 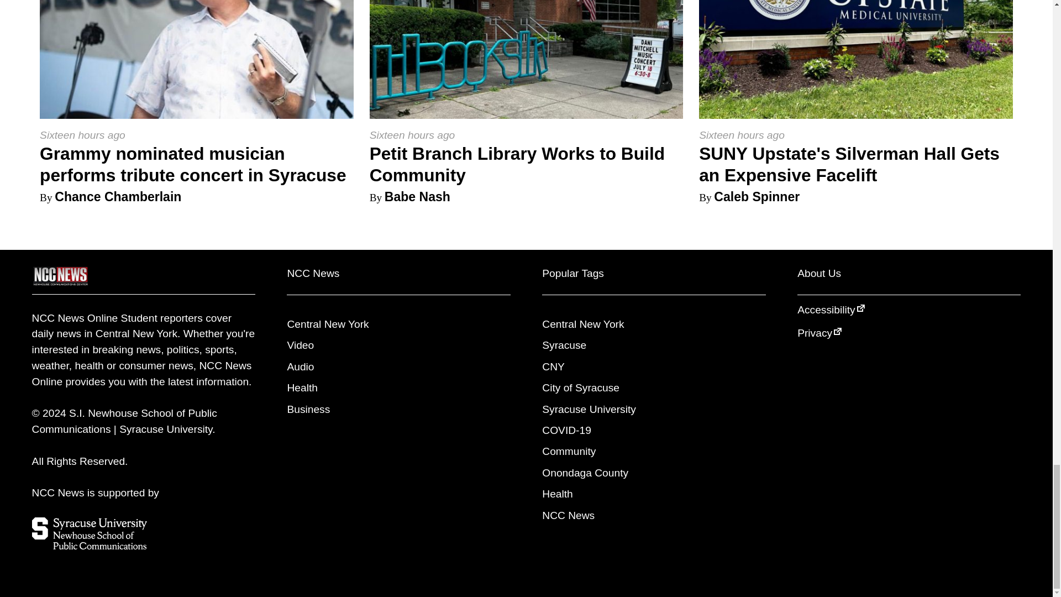 I want to click on Video, so click(x=300, y=345).